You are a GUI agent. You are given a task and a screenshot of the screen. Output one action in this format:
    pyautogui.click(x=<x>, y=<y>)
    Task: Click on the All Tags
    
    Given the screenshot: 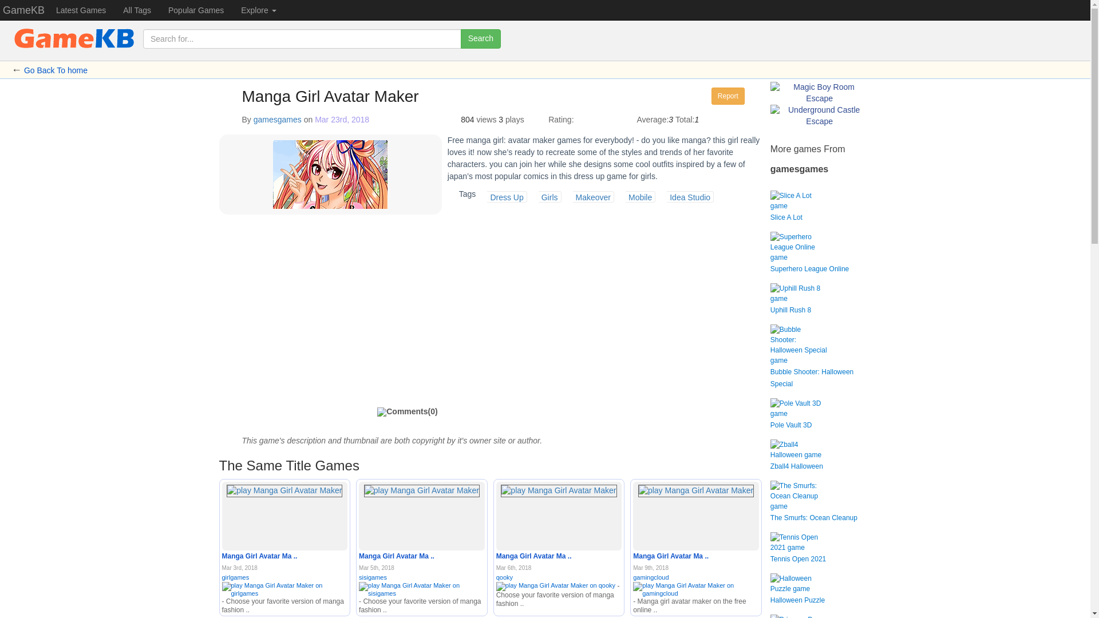 What is the action you would take?
    pyautogui.click(x=136, y=10)
    